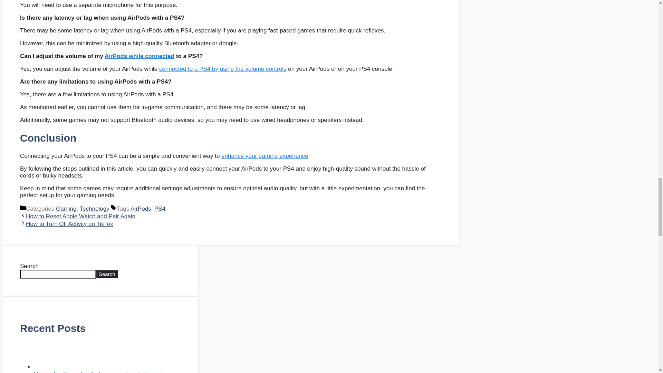 The width and height of the screenshot is (663, 373). What do you see at coordinates (222, 69) in the screenshot?
I see `connected to a PS4 by using the volume controls` at bounding box center [222, 69].